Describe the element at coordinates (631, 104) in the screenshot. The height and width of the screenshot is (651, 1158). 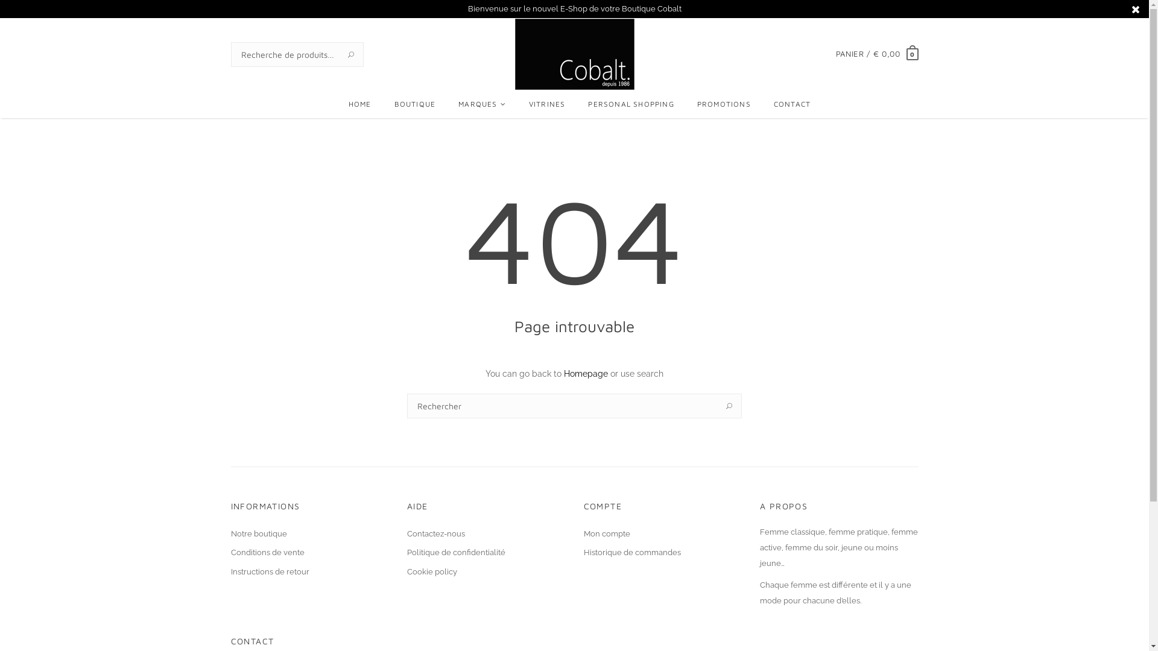
I see `PERSONAL SHOPPING` at that location.